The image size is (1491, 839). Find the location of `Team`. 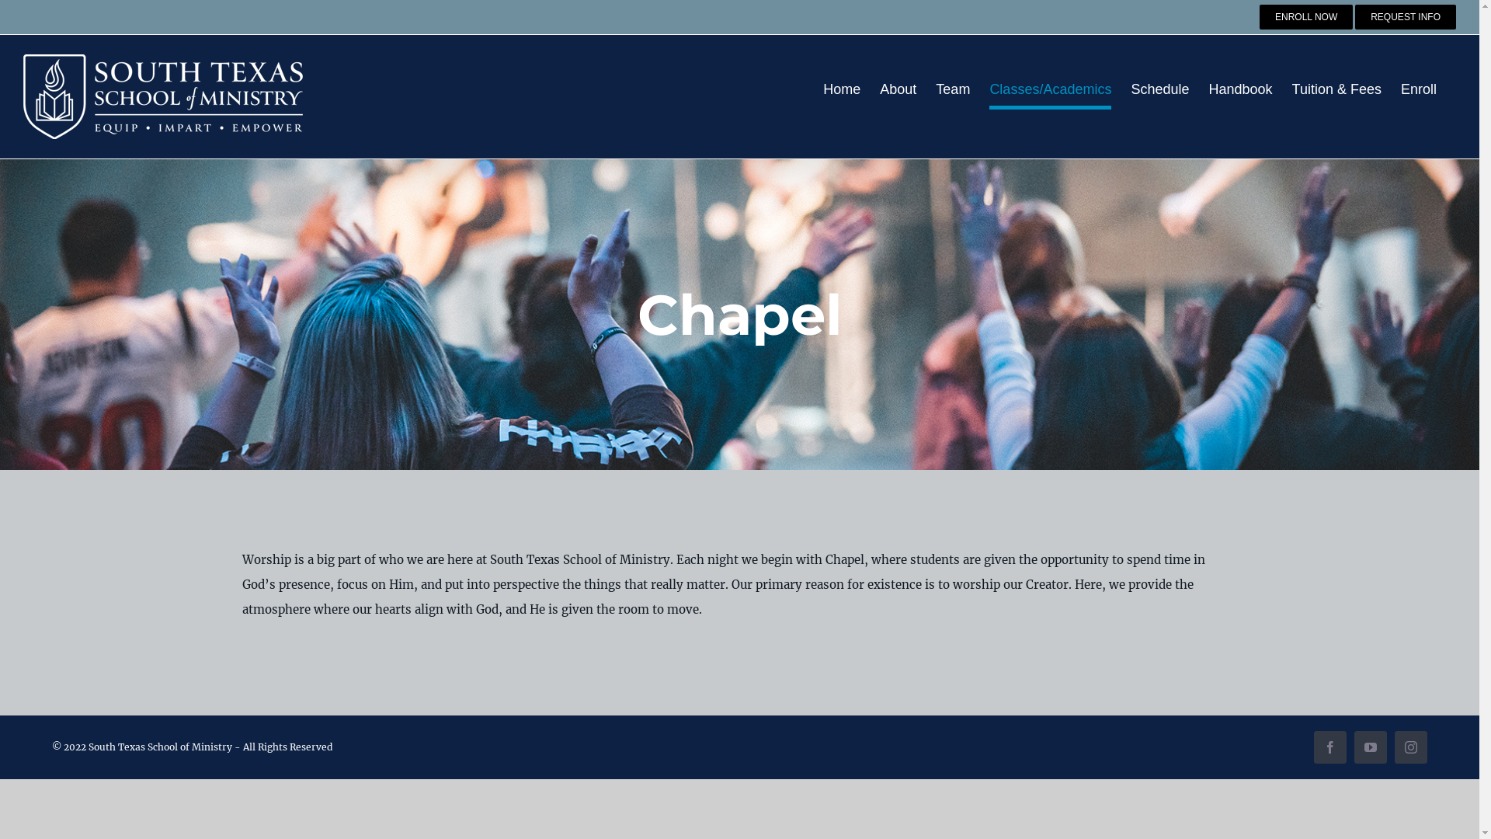

Team is located at coordinates (953, 89).